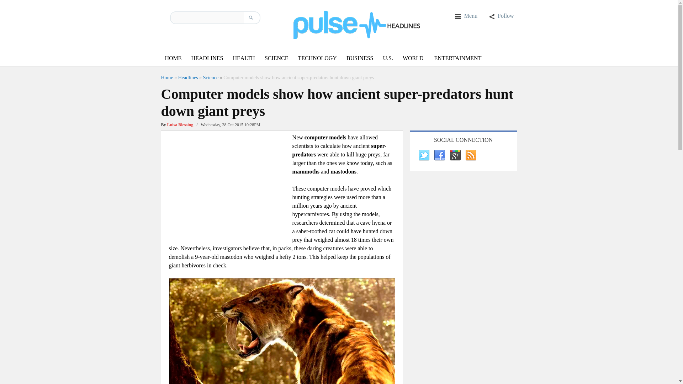 This screenshot has height=384, width=683. Describe the element at coordinates (188, 78) in the screenshot. I see `Headlines` at that location.